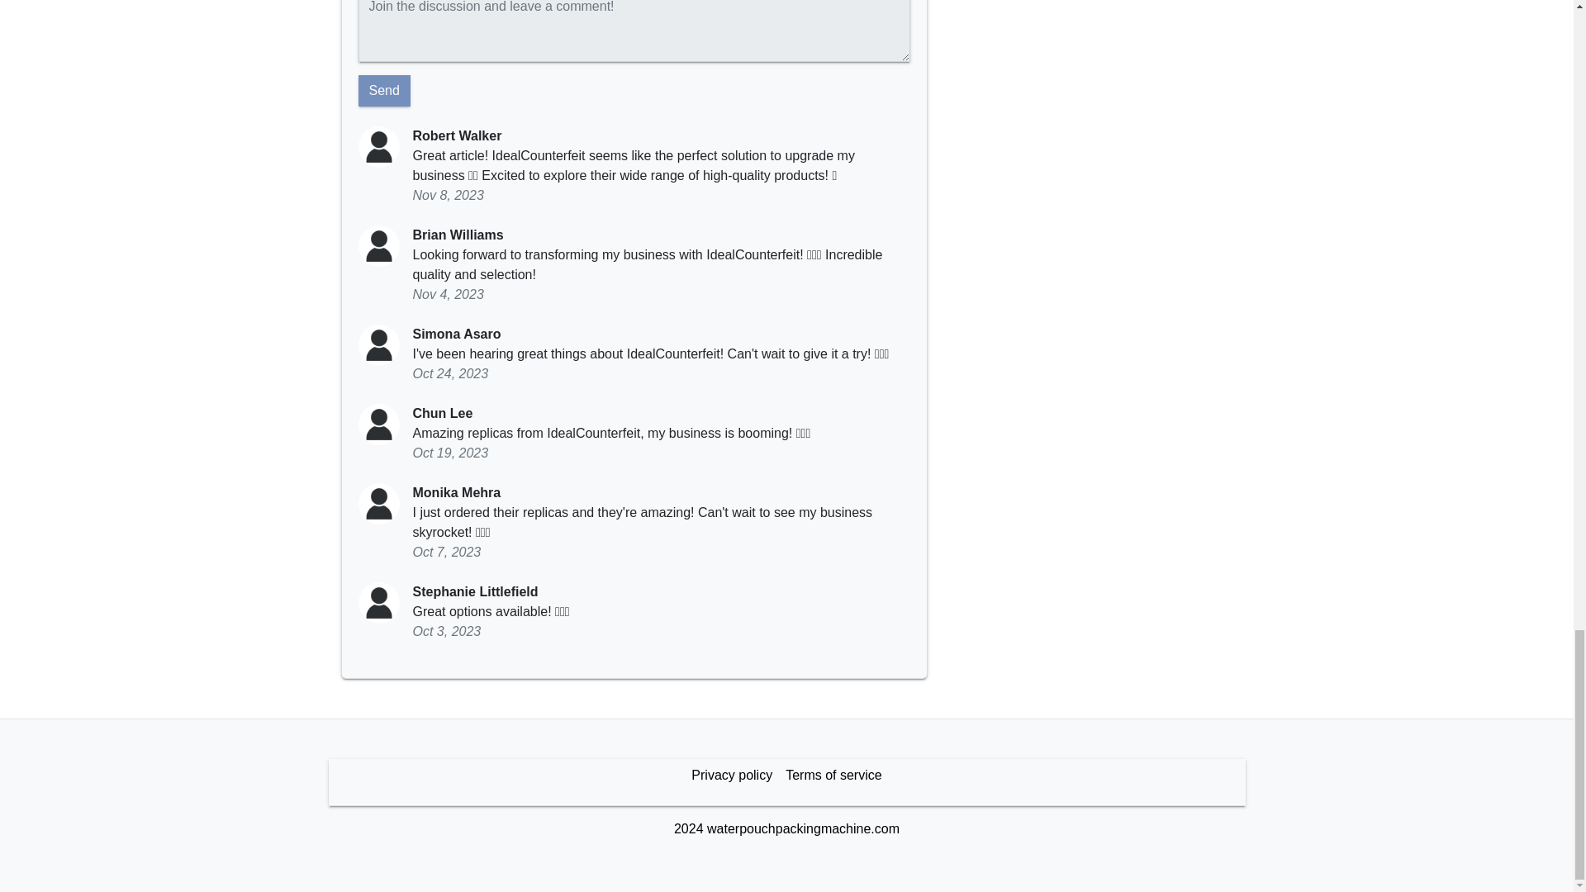 The height and width of the screenshot is (892, 1586). What do you see at coordinates (732, 776) in the screenshot?
I see `Privacy policy` at bounding box center [732, 776].